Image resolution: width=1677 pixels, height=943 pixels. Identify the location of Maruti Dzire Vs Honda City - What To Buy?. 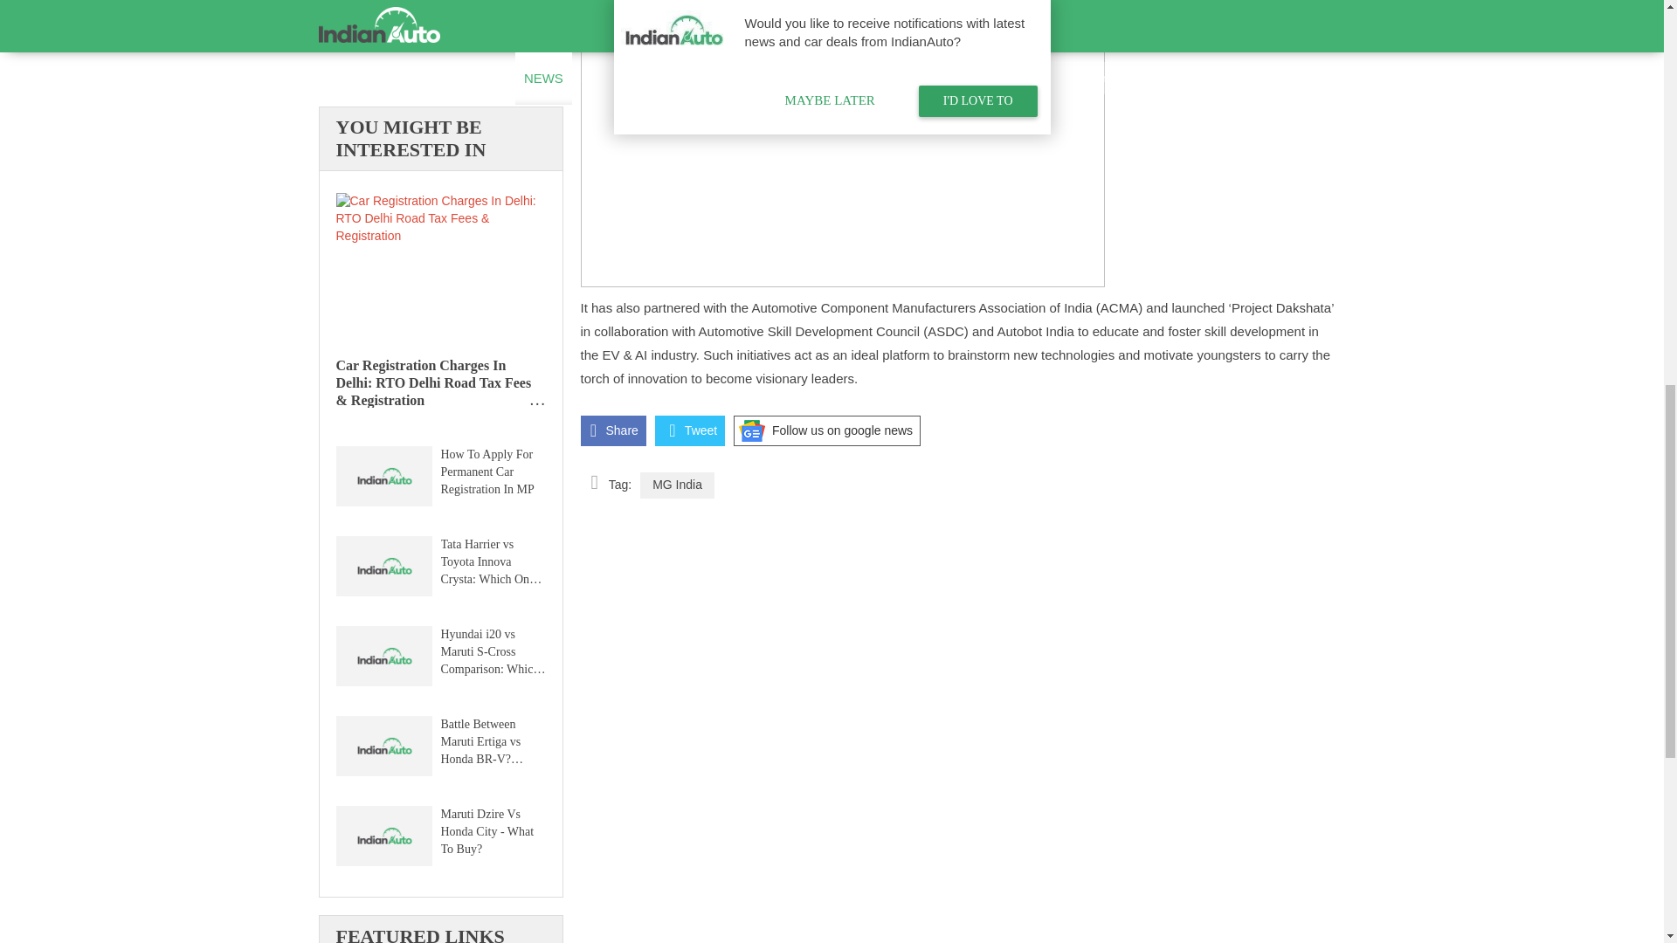
(489, 831).